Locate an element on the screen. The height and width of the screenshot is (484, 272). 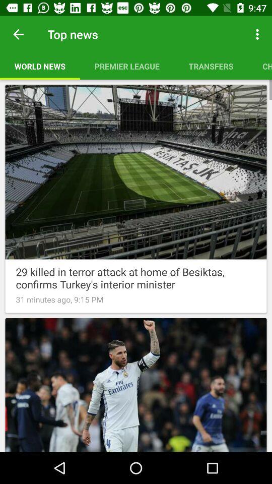
tap item to the right of world news is located at coordinates (127, 66).